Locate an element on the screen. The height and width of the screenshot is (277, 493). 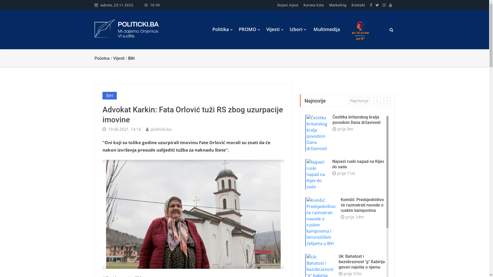
Kursna lista is located at coordinates (314, 5).